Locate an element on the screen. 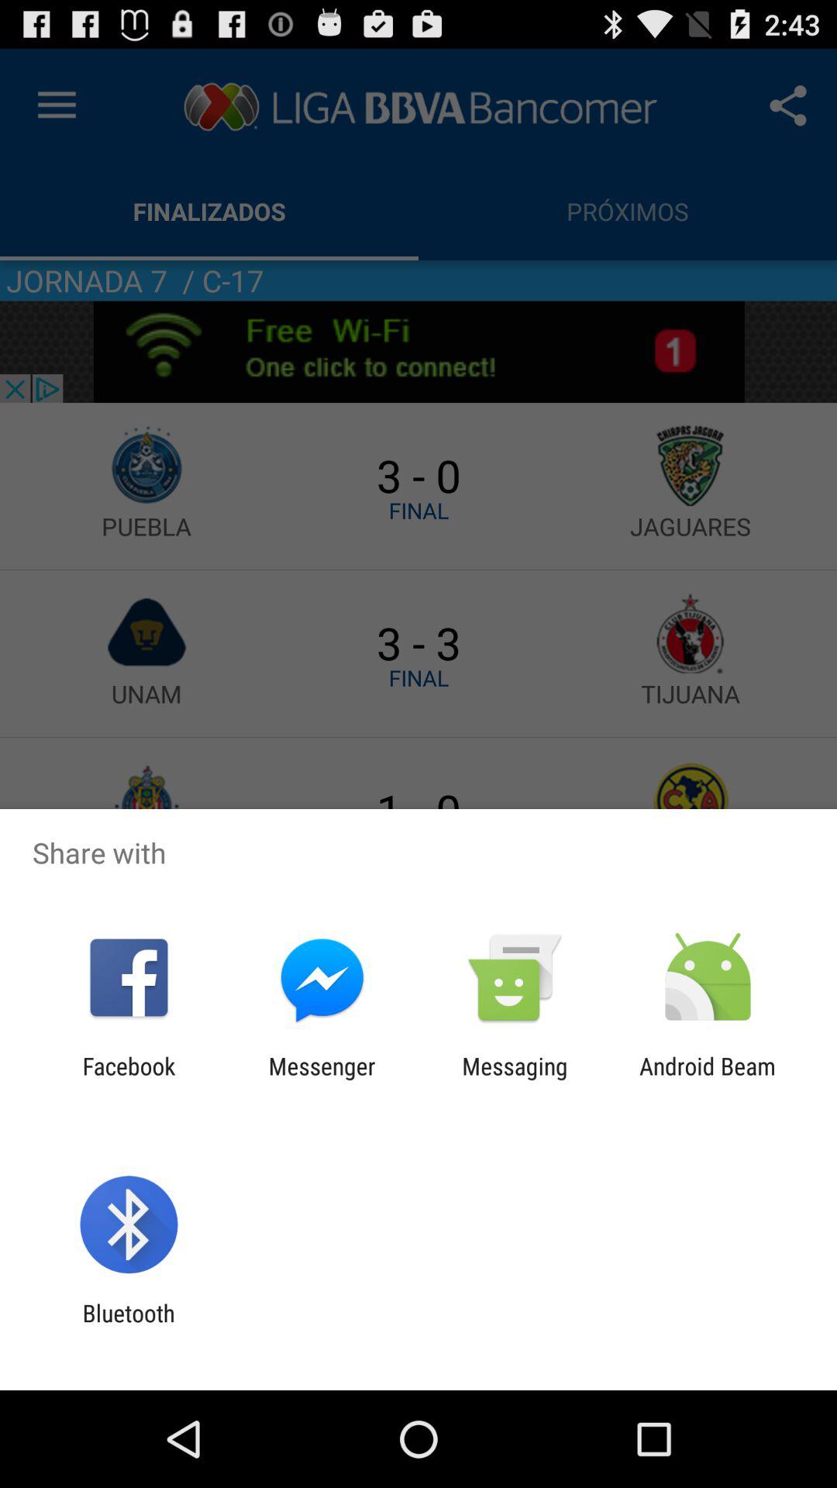  jump until bluetooth item is located at coordinates (129, 1327).